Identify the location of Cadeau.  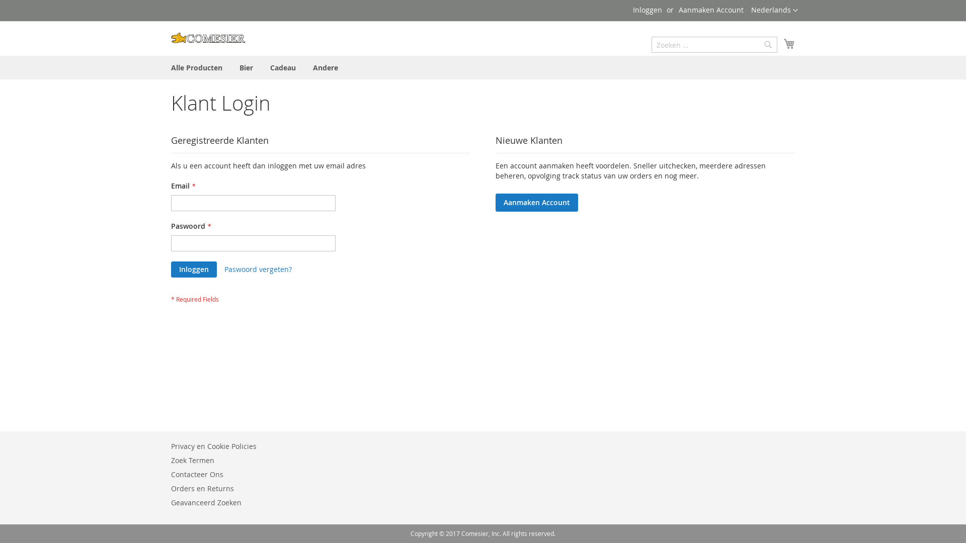
(283, 67).